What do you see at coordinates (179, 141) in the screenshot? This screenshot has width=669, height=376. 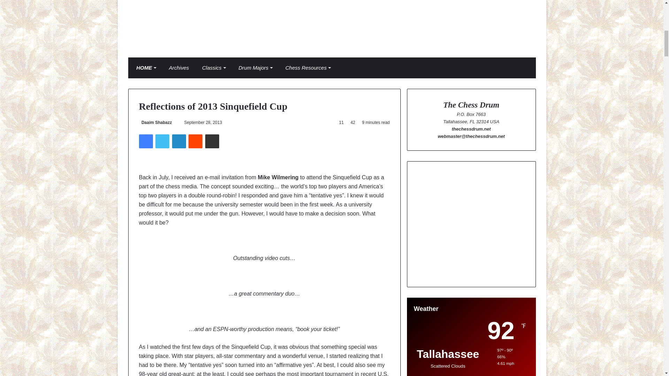 I see `LinkedIn` at bounding box center [179, 141].